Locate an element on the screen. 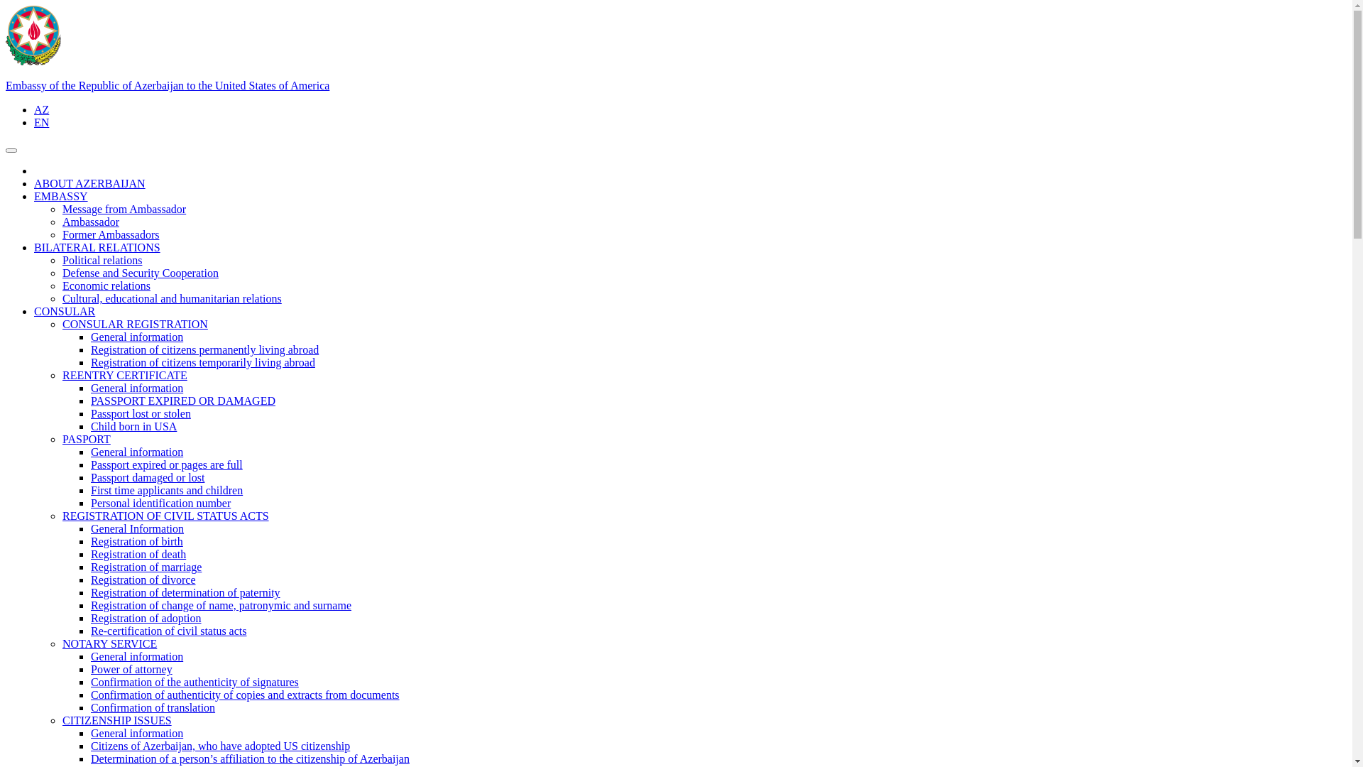 The height and width of the screenshot is (767, 1363). AZ is located at coordinates (41, 109).